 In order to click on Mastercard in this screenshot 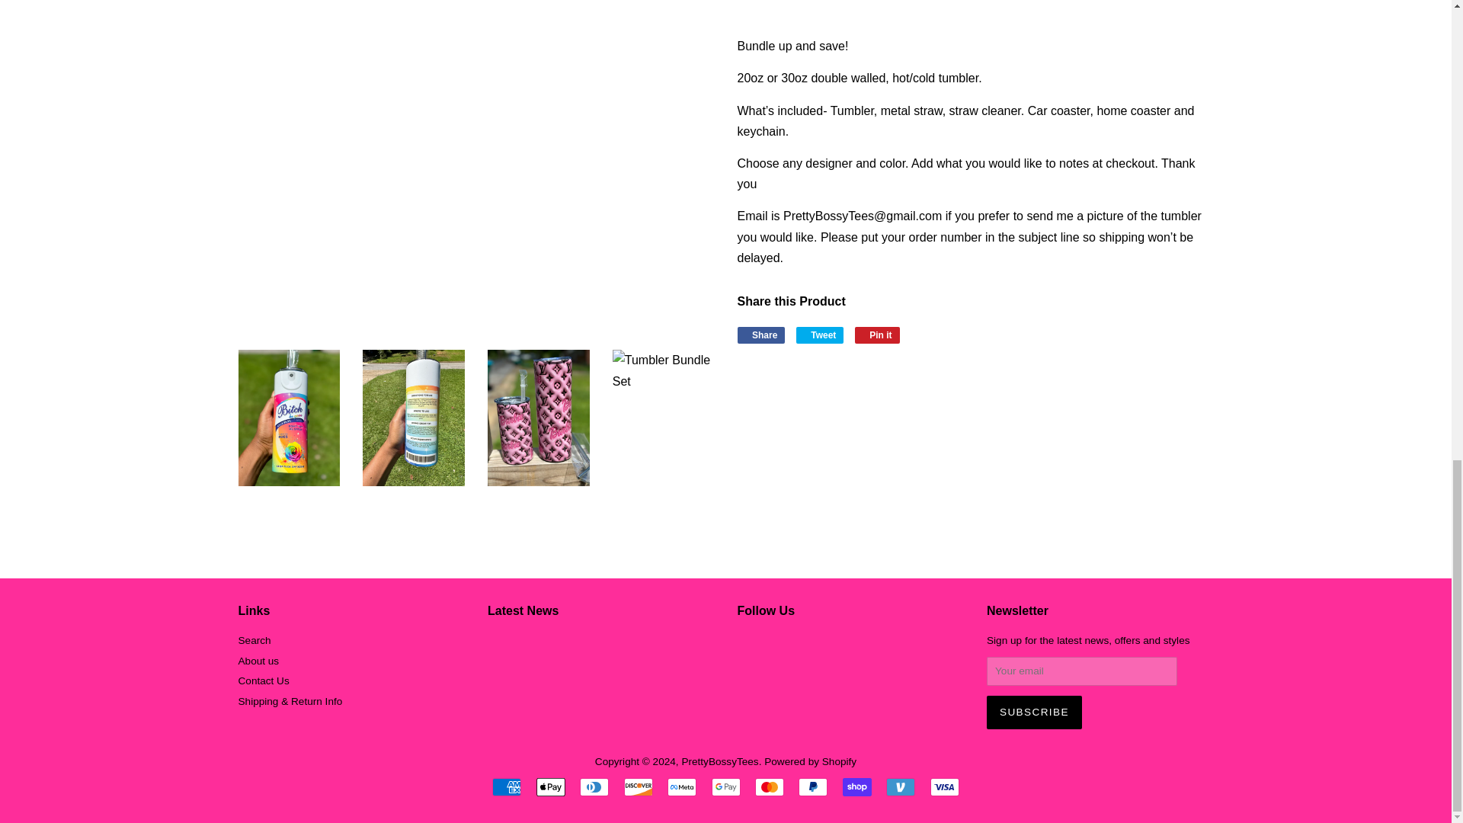, I will do `click(770, 786)`.